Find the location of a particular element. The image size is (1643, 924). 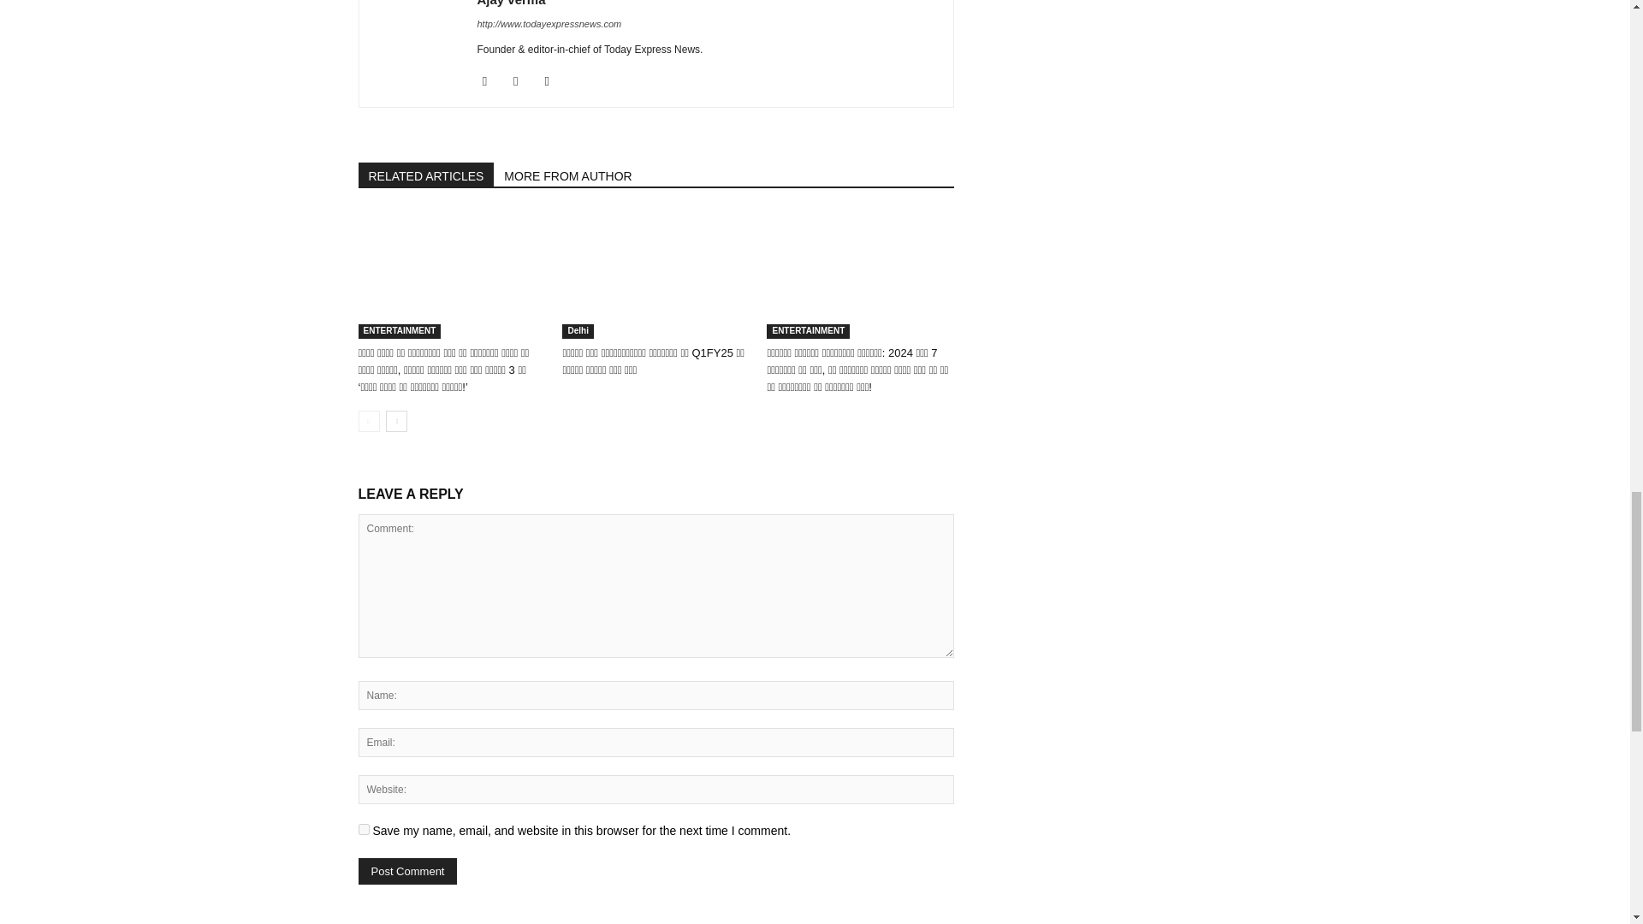

yes is located at coordinates (363, 830).